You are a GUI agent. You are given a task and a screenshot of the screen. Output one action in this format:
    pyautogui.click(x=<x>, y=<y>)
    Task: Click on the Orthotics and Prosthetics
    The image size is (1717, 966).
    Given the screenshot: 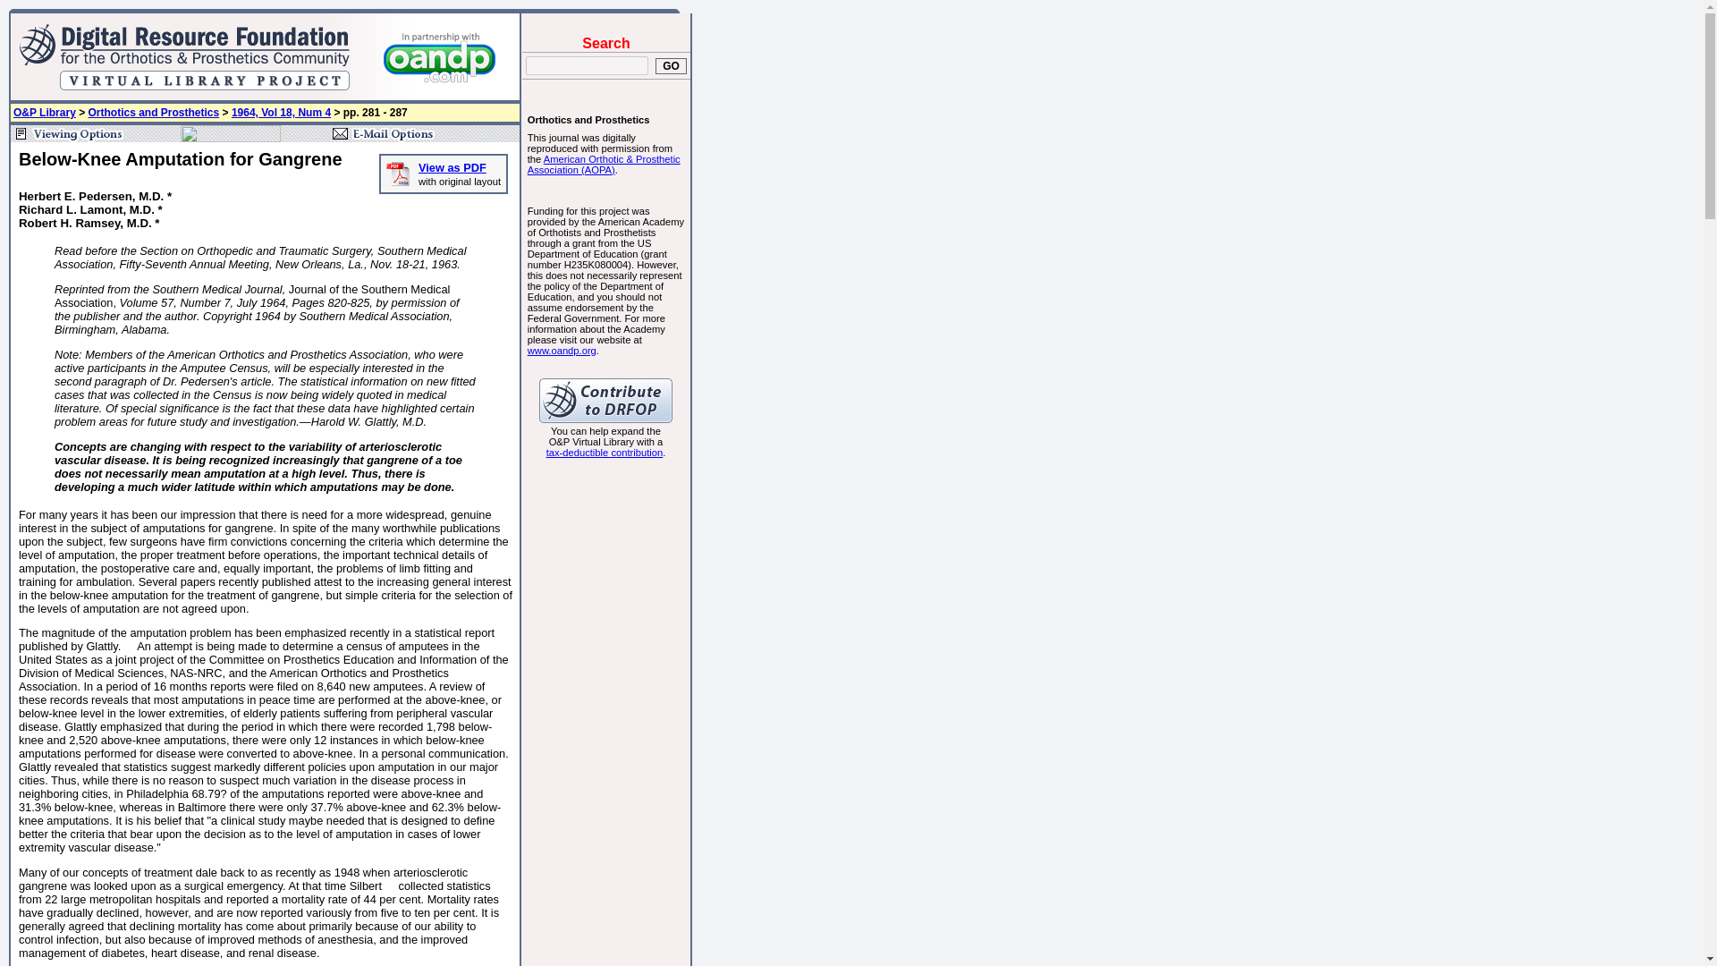 What is the action you would take?
    pyautogui.click(x=153, y=112)
    